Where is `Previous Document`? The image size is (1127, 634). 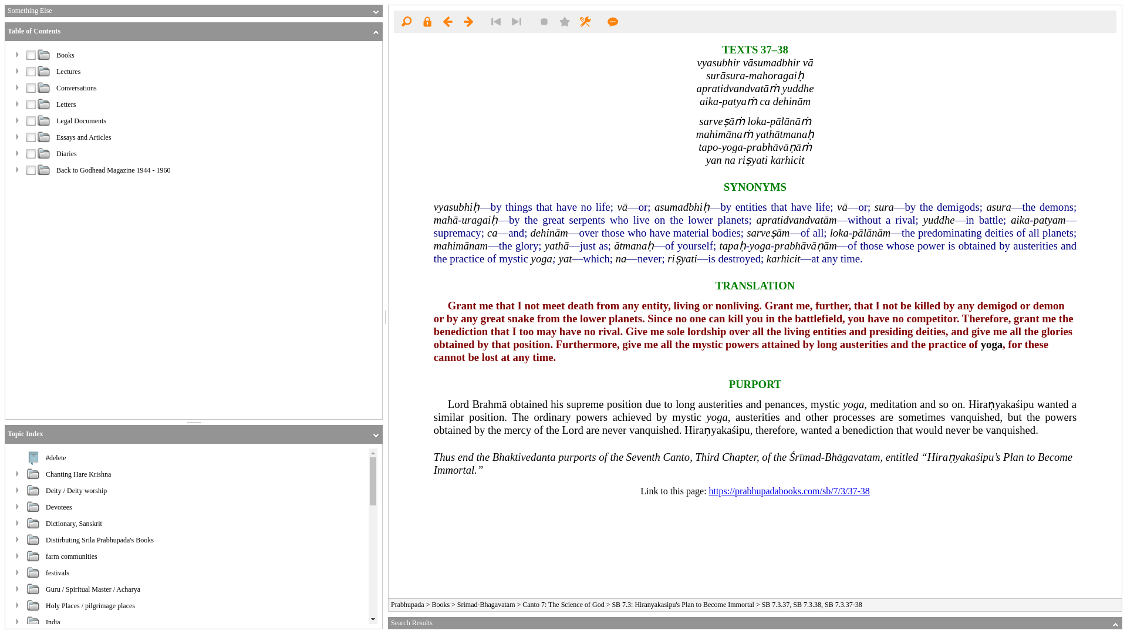 Previous Document is located at coordinates (447, 21).